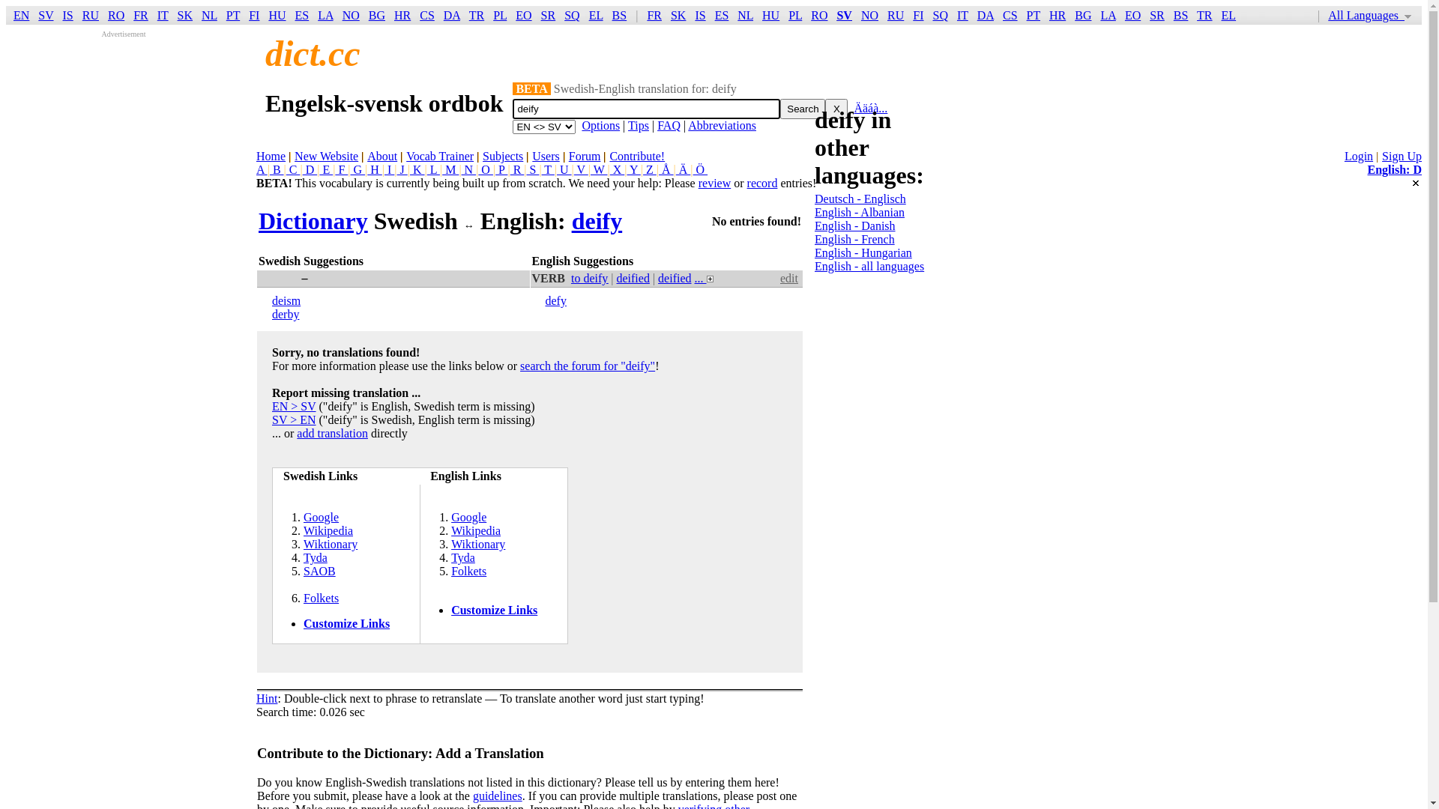 The height and width of the screenshot is (809, 1439). Describe the element at coordinates (986, 15) in the screenshot. I see `DA` at that location.